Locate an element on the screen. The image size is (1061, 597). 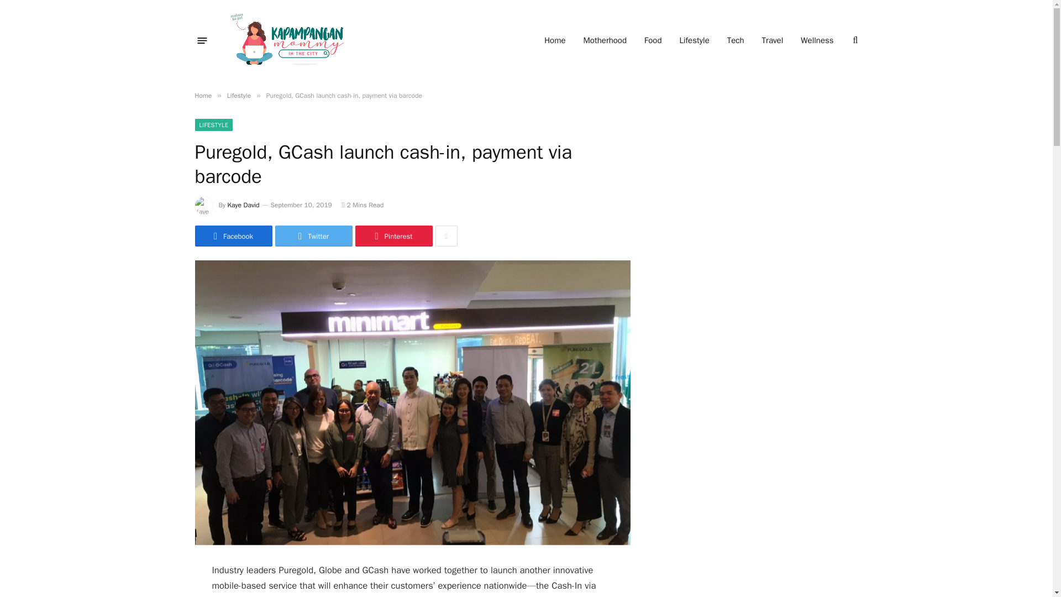
LIFESTYLE is located at coordinates (213, 124).